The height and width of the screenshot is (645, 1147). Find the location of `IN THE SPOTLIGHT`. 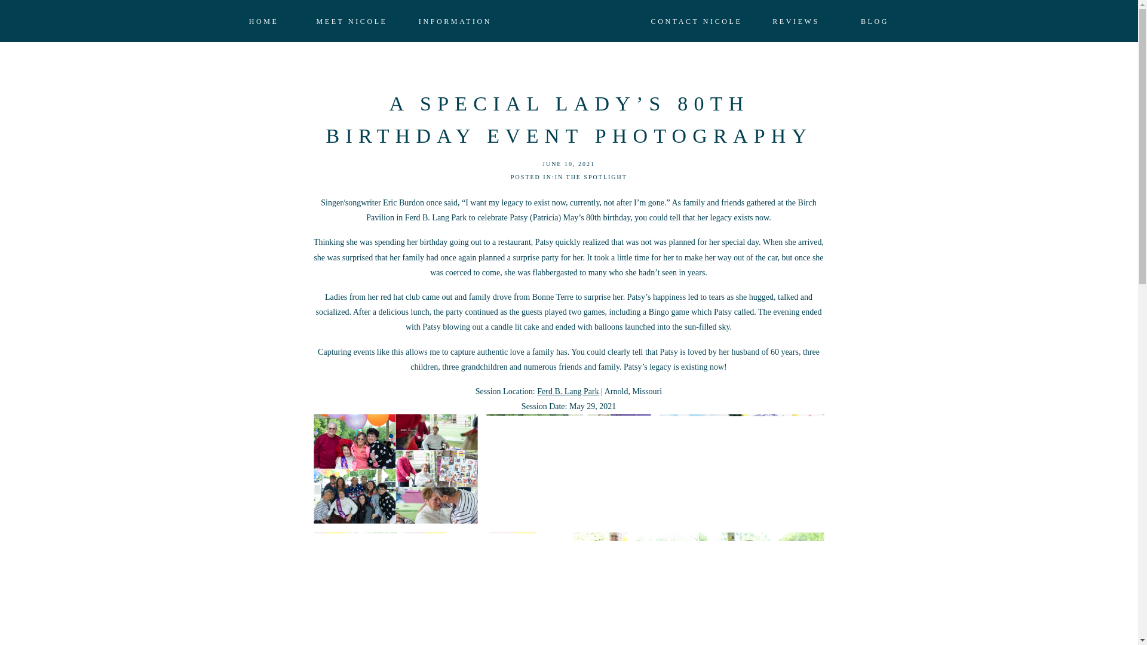

IN THE SPOTLIGHT is located at coordinates (591, 177).